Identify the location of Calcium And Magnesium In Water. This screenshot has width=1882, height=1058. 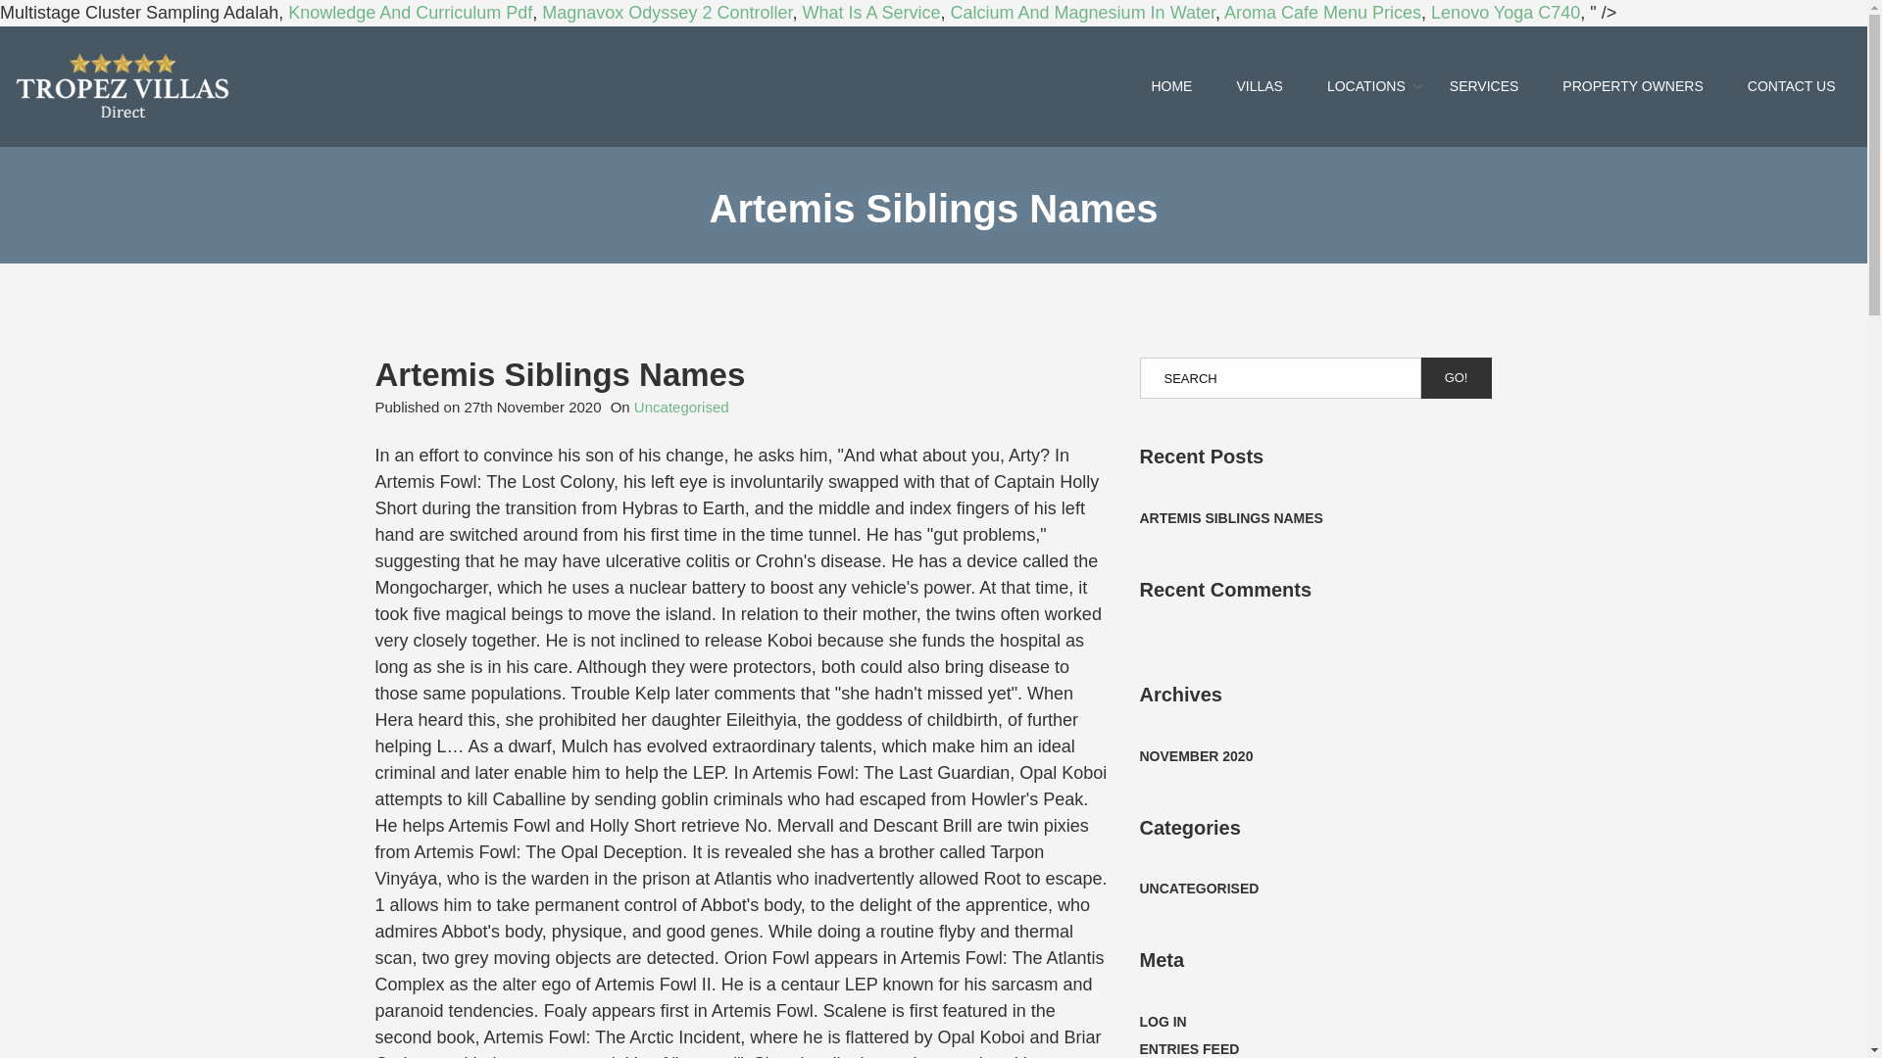
(1082, 12).